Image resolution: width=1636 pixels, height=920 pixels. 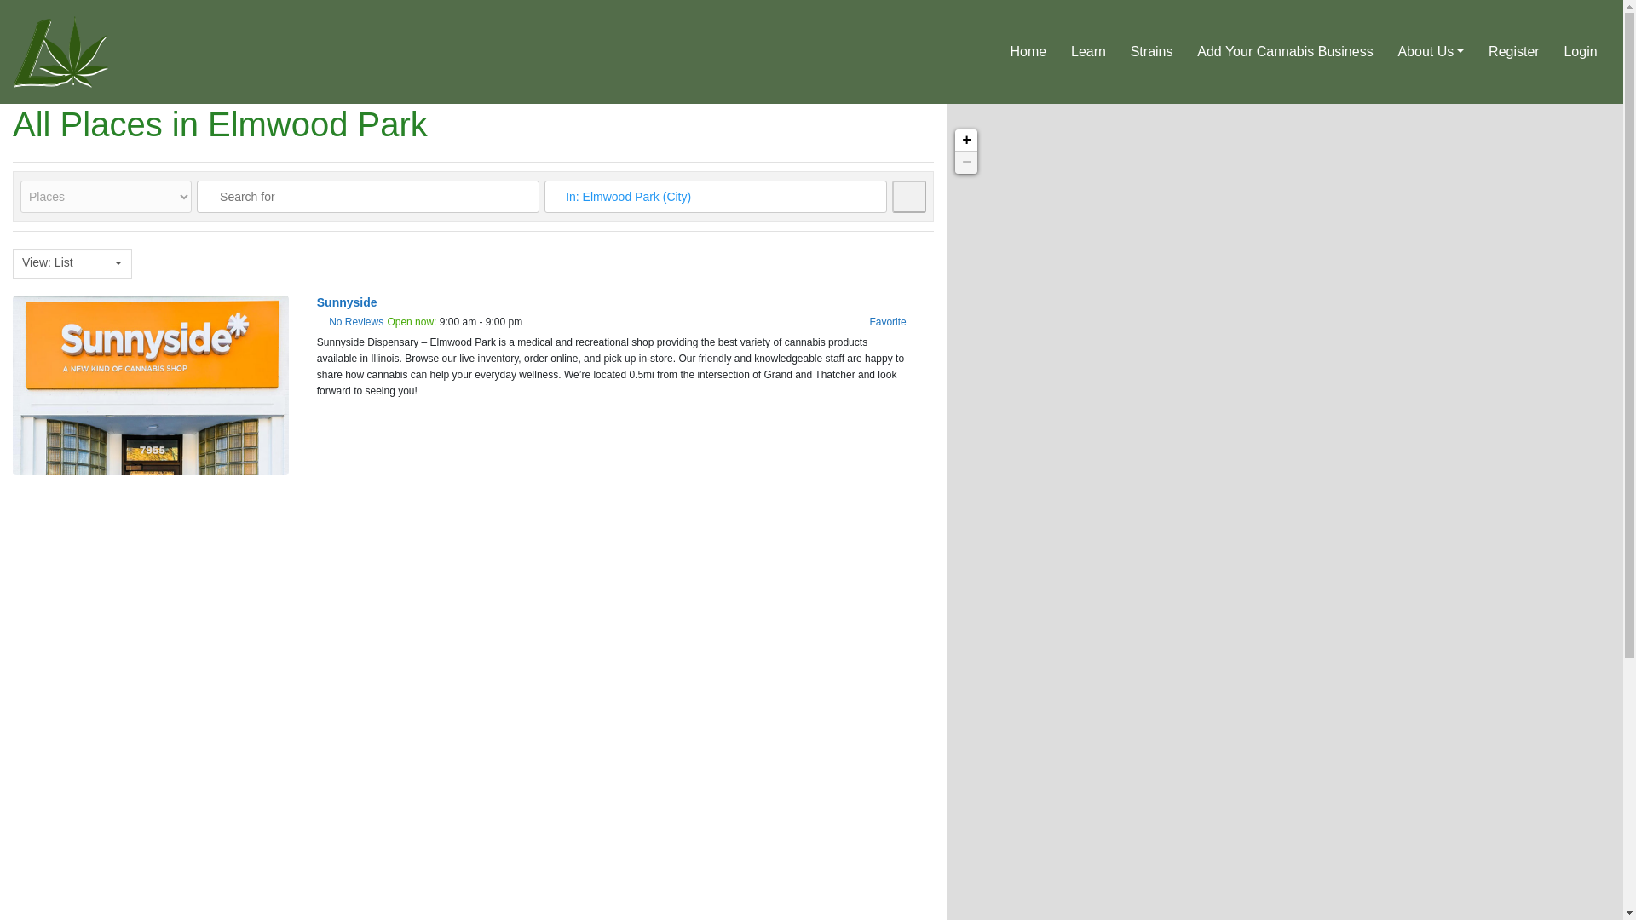 What do you see at coordinates (1089, 51) in the screenshot?
I see `Learn` at bounding box center [1089, 51].